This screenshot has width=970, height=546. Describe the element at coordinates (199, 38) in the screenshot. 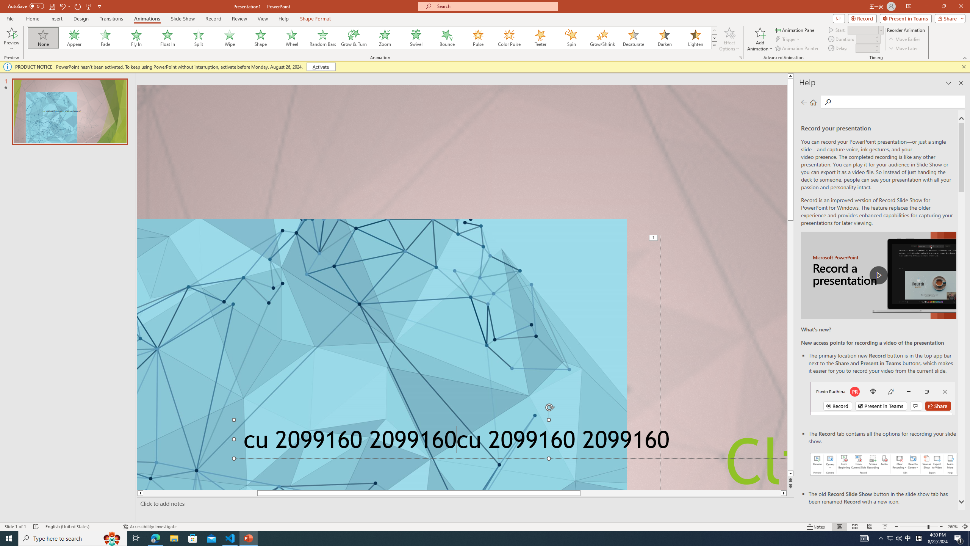

I see `Split` at that location.